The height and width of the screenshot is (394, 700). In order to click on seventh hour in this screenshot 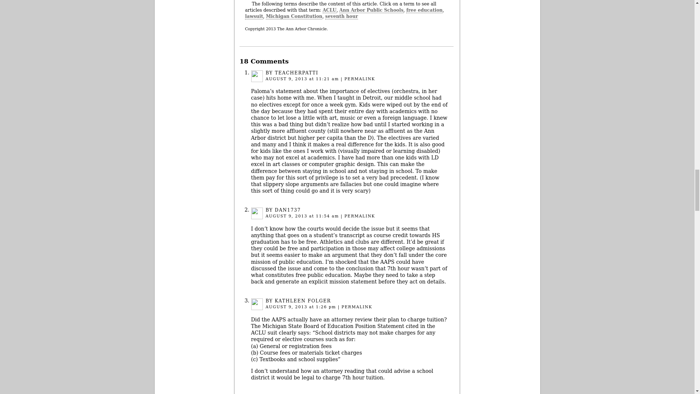, I will do `click(341, 16)`.